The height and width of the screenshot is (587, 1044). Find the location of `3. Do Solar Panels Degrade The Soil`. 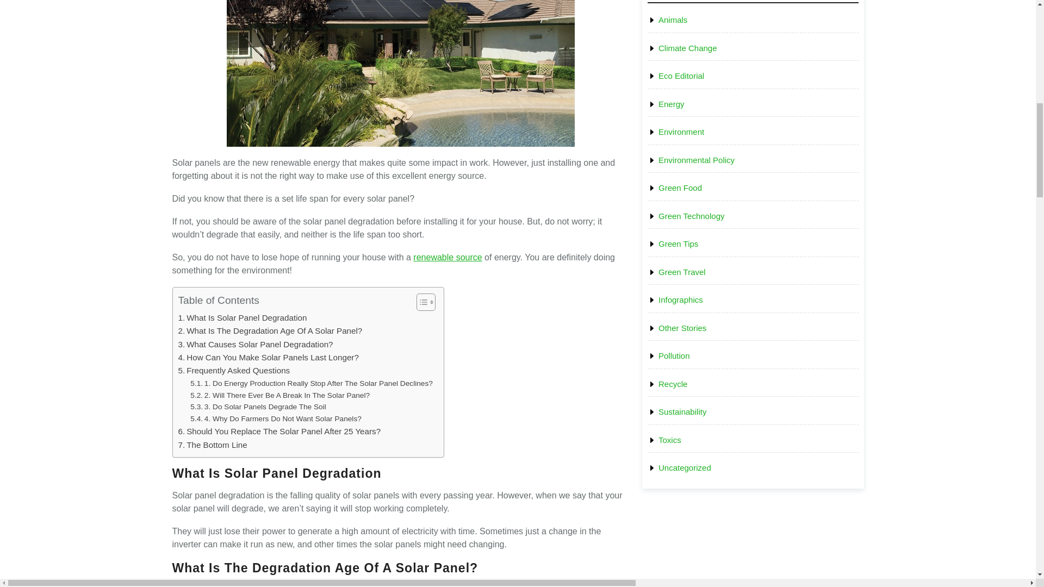

3. Do Solar Panels Degrade The Soil is located at coordinates (258, 407).